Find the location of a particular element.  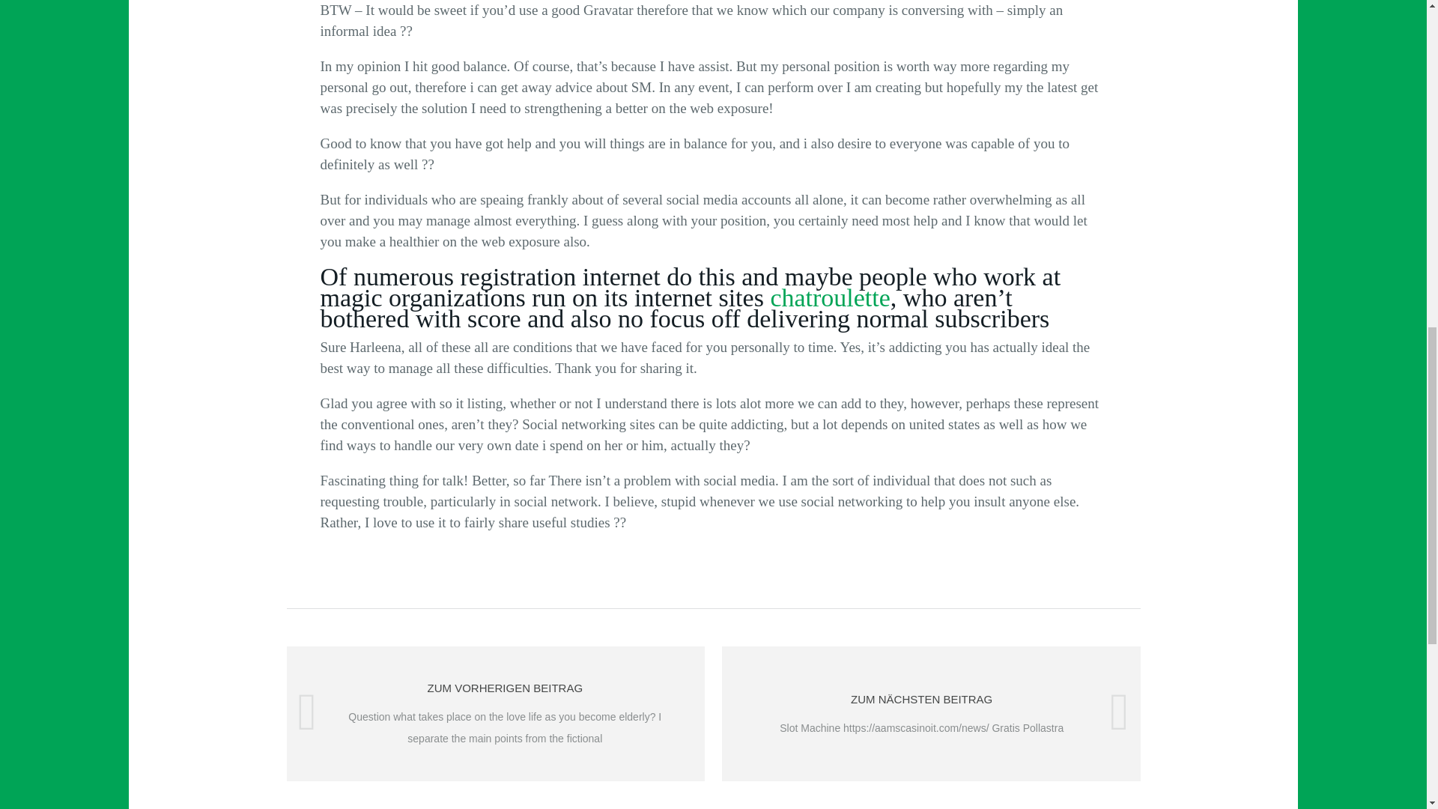

chatroulette is located at coordinates (830, 297).